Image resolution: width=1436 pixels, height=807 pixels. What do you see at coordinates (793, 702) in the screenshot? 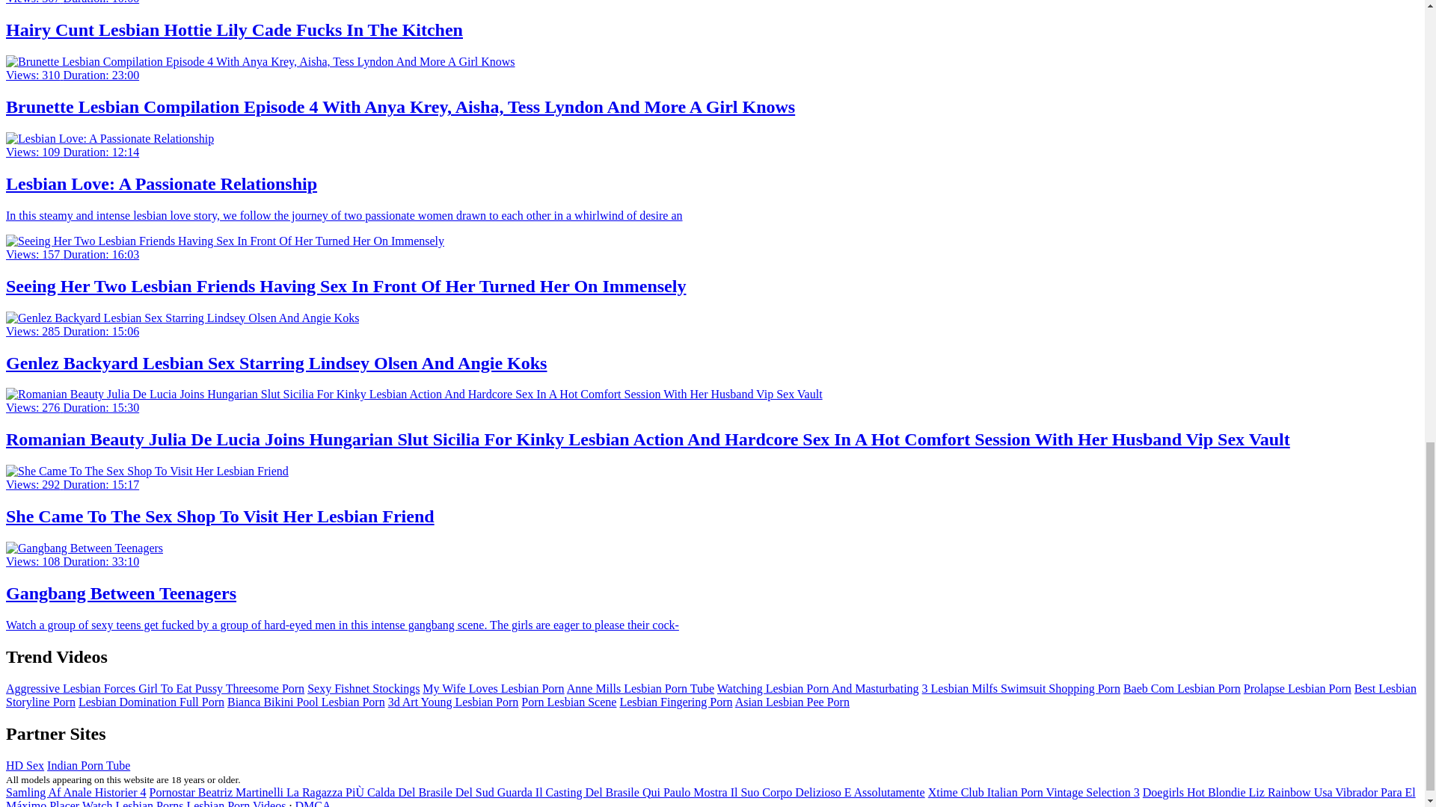
I see `Asian Lesbian Pee Porn` at bounding box center [793, 702].